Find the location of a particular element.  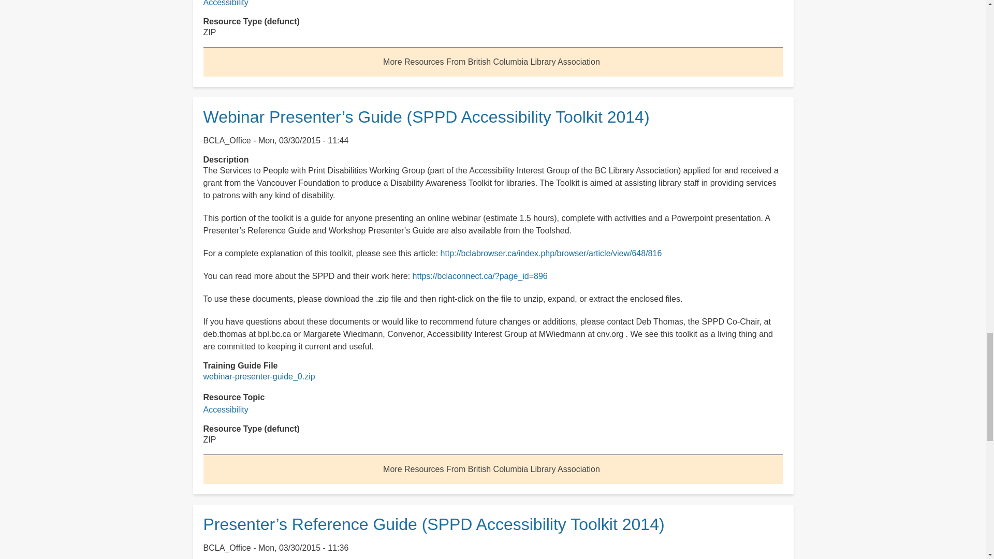

Monday, March 30, 2015 - 11:44 is located at coordinates (303, 140).